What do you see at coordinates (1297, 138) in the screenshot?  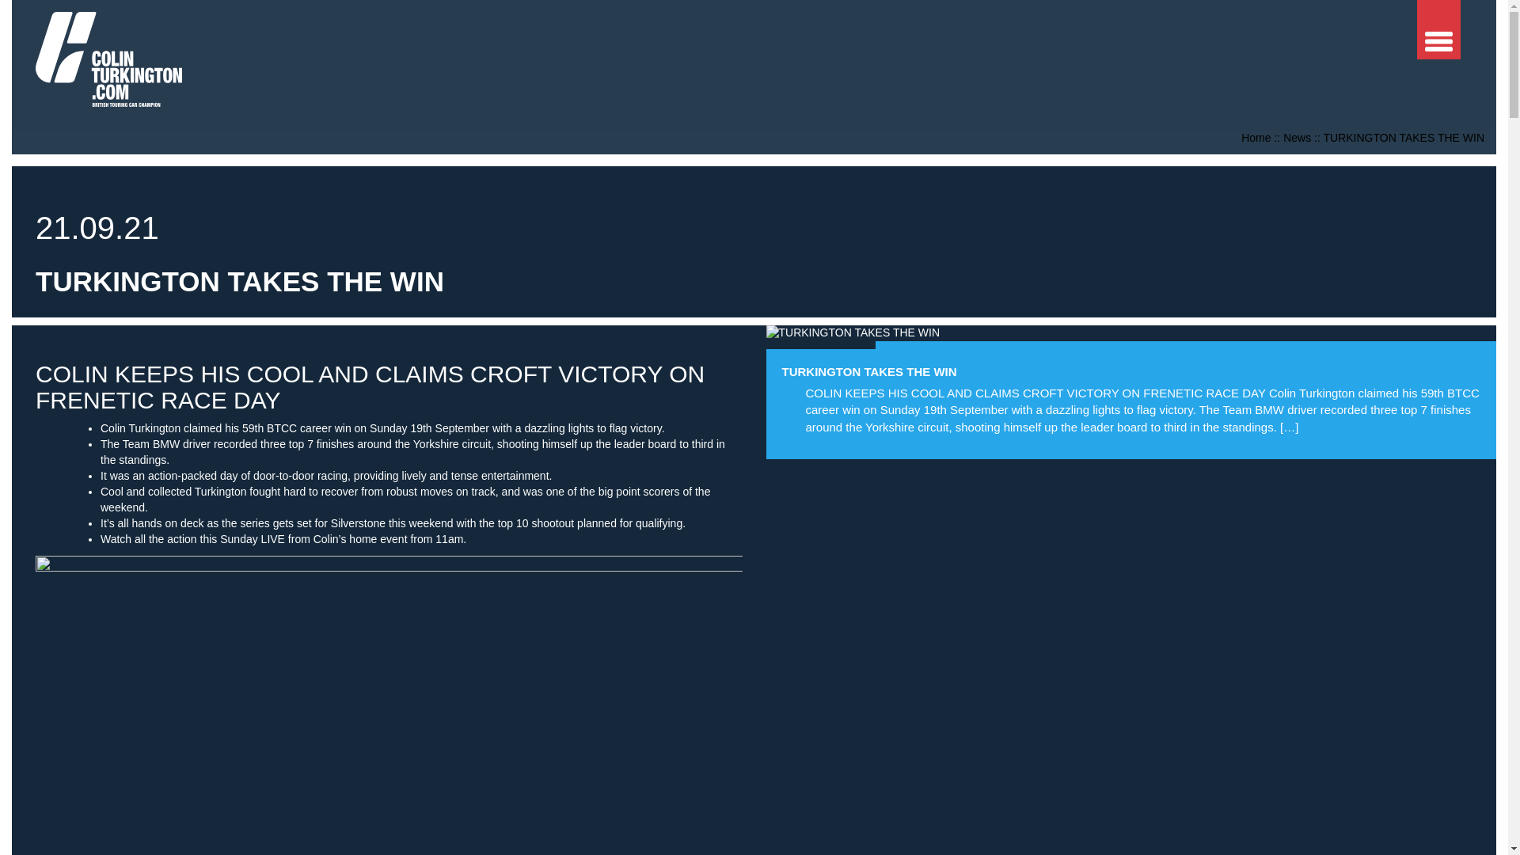 I see `News` at bounding box center [1297, 138].